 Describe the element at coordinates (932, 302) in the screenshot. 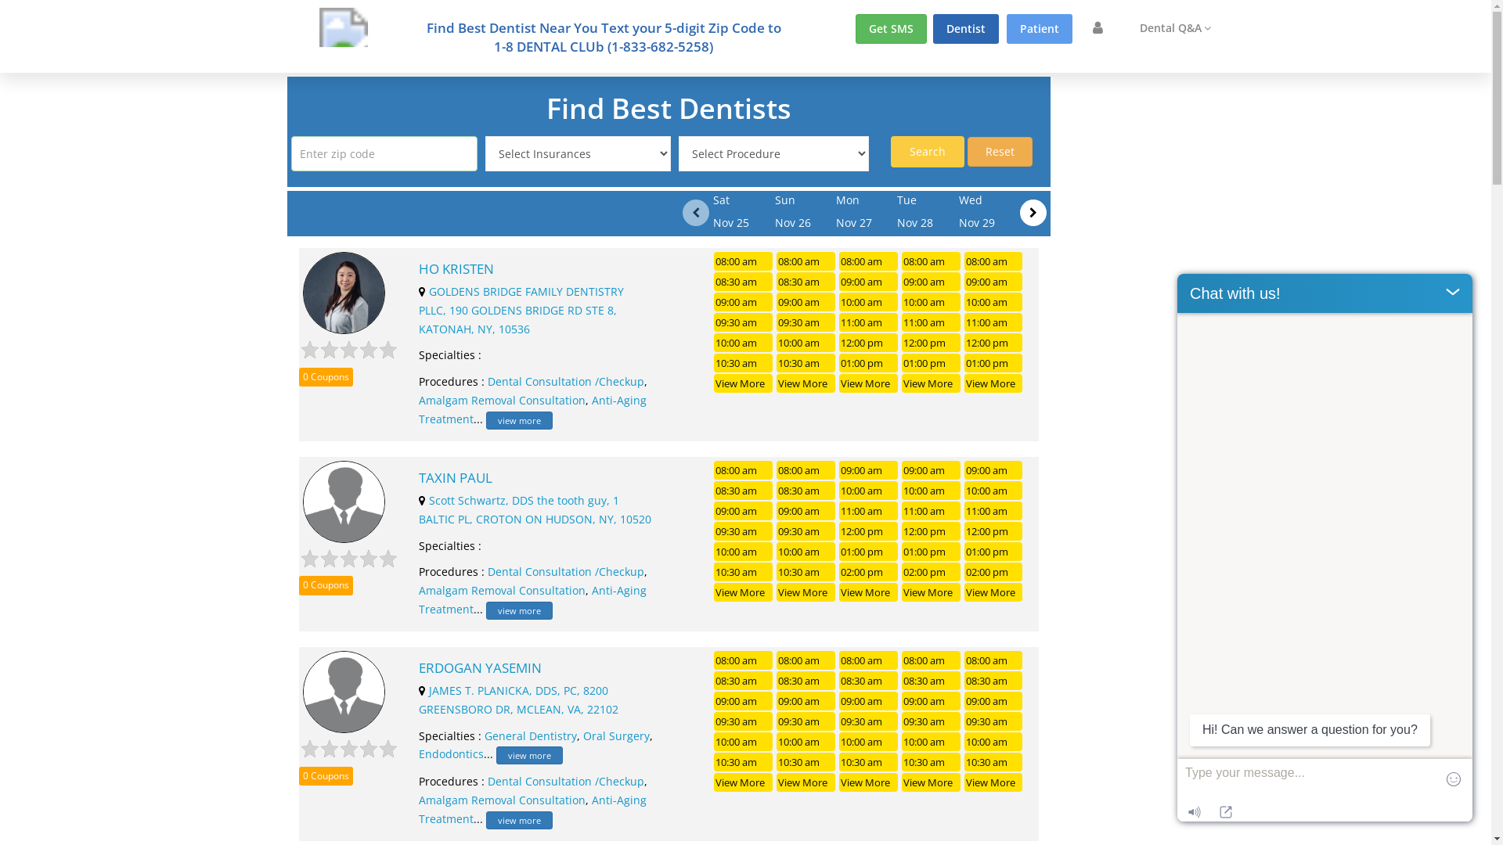

I see `10:00 am` at that location.